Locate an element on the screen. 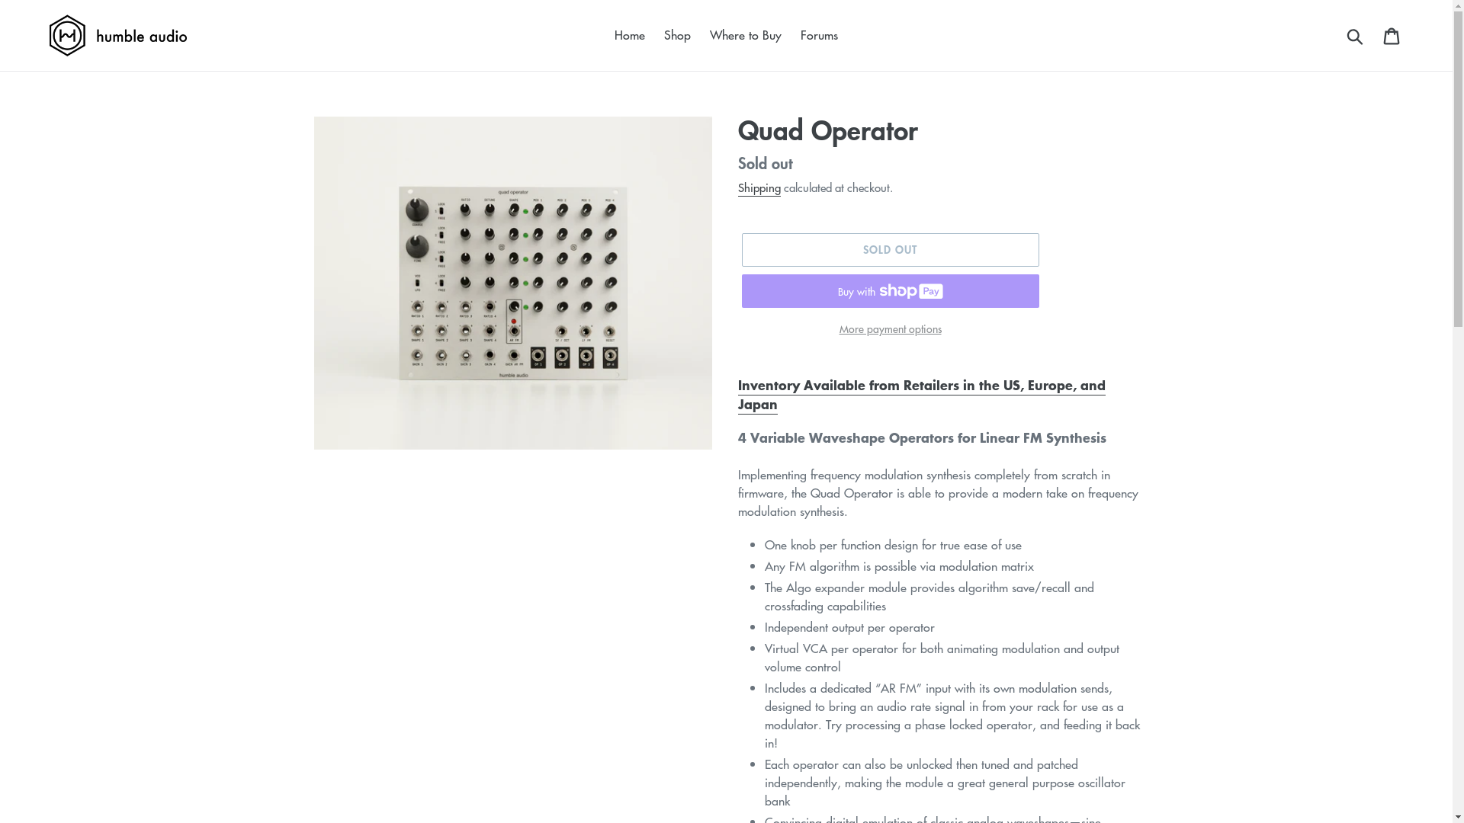 The image size is (1464, 823). Submit is located at coordinates (1356, 35).